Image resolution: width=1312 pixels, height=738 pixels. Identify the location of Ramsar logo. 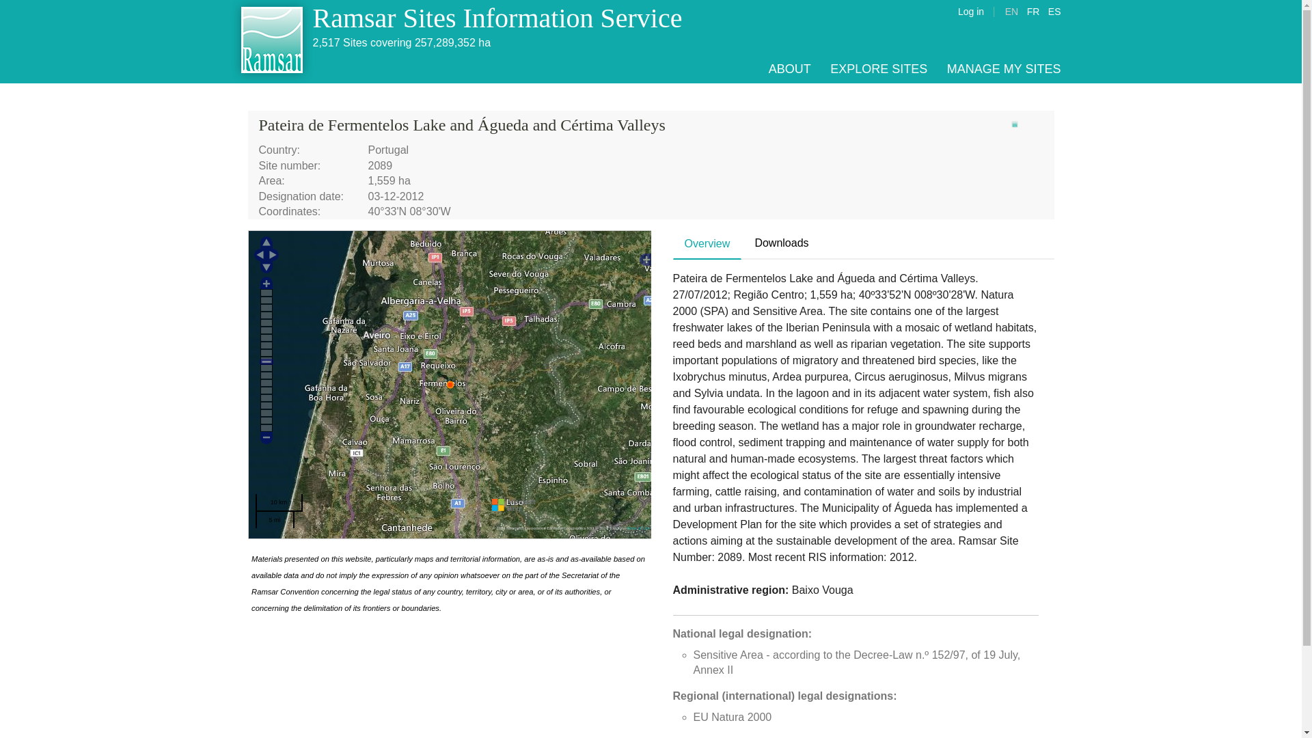
(1014, 124).